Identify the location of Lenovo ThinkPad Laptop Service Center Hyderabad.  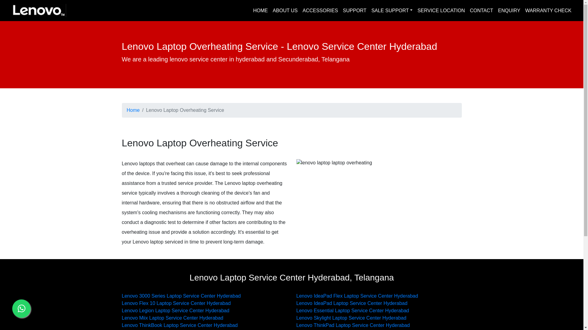
(353, 325).